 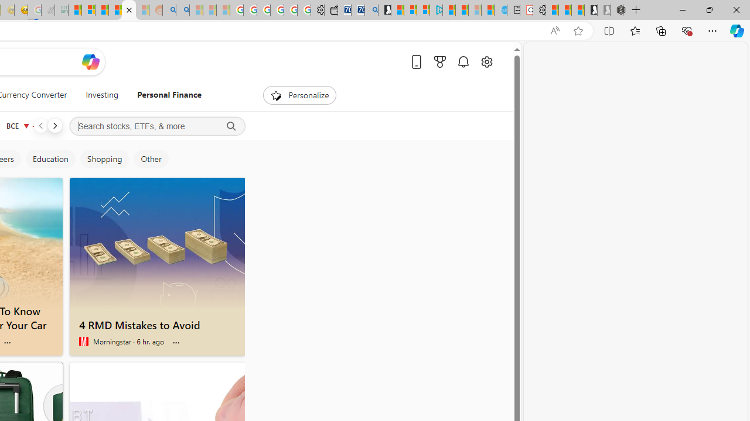 I want to click on Next, so click(x=54, y=125).